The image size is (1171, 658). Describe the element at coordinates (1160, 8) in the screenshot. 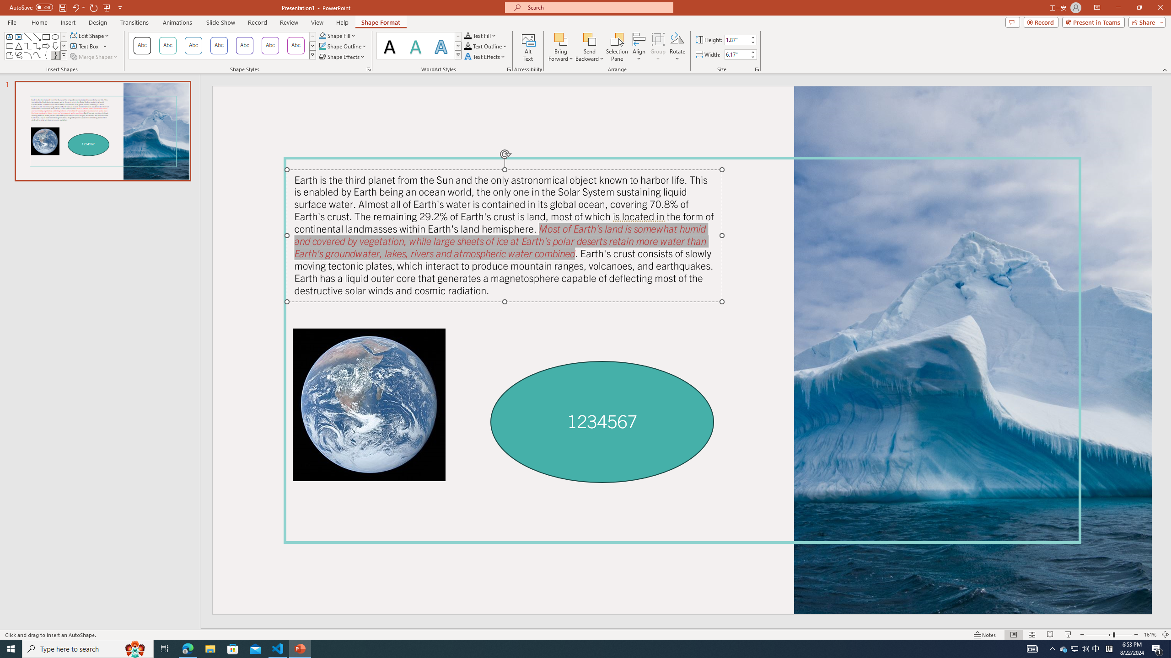

I see `Close` at that location.